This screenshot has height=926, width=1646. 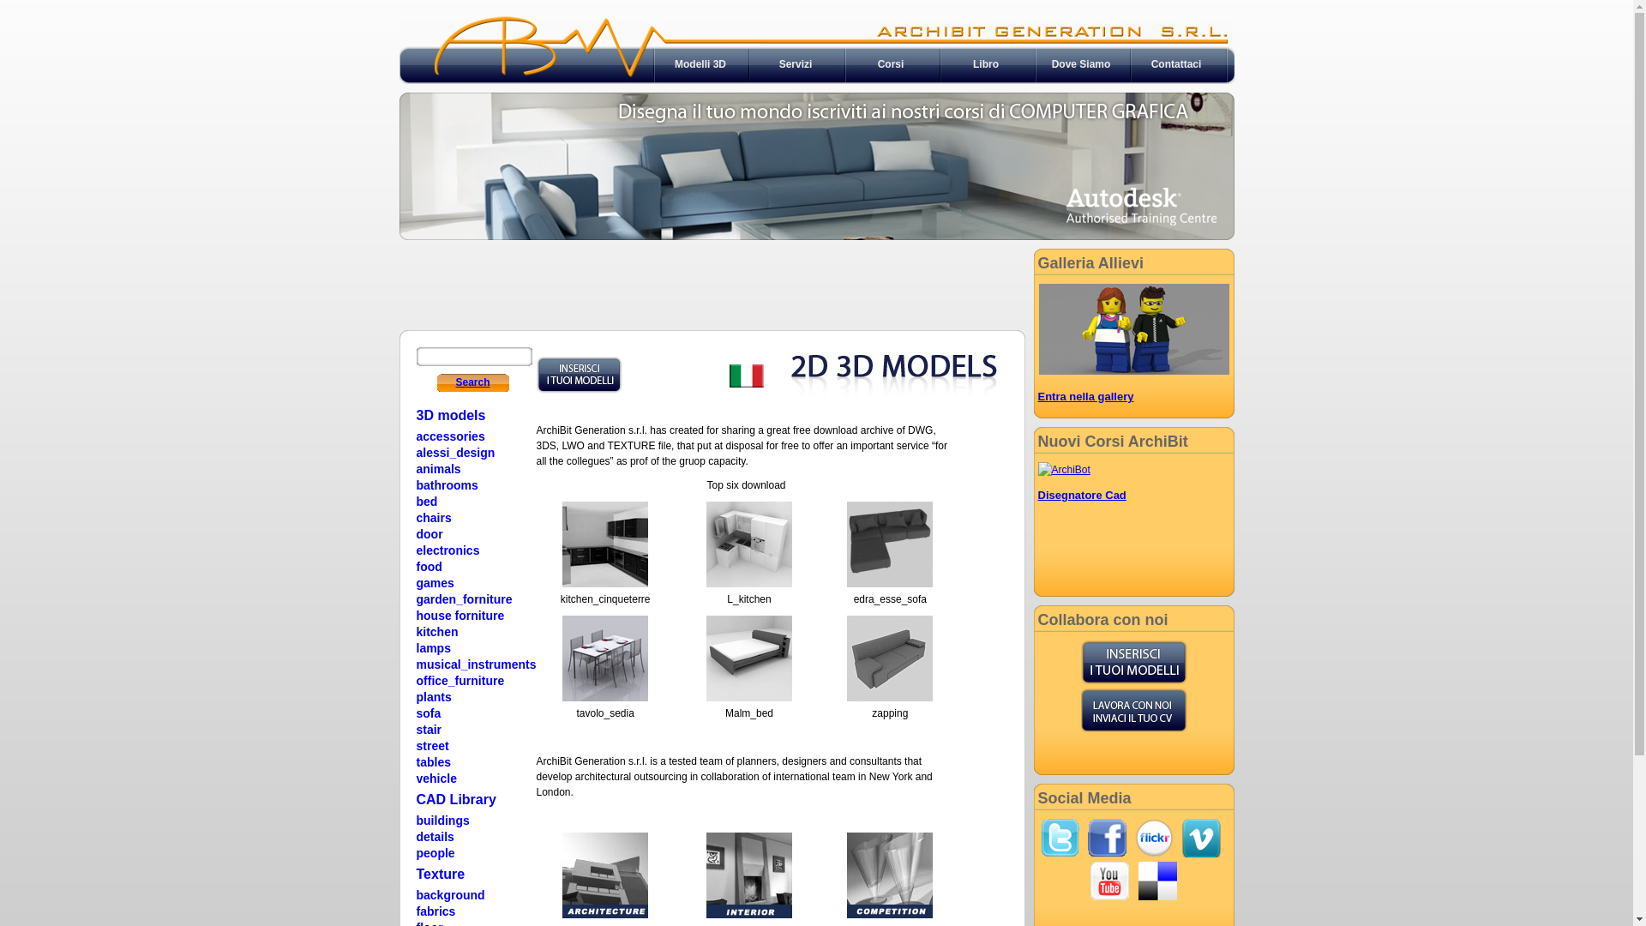 What do you see at coordinates (436, 911) in the screenshot?
I see `fabrics` at bounding box center [436, 911].